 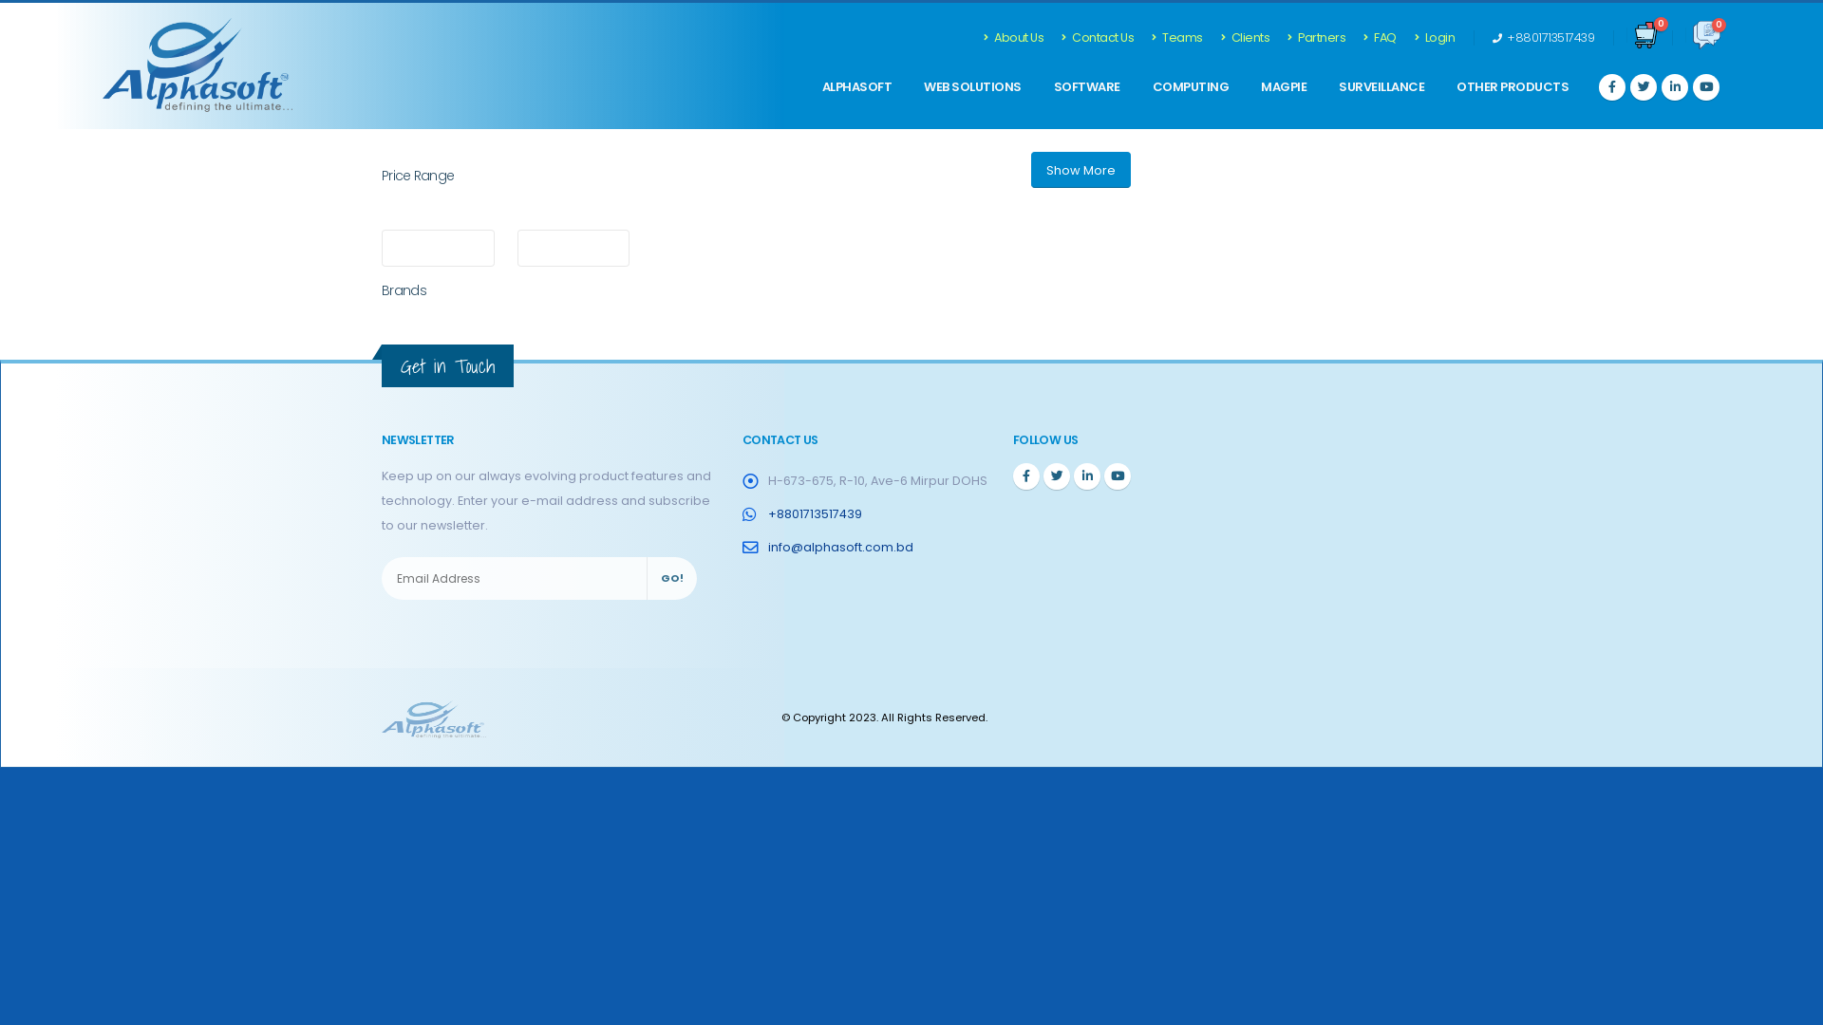 I want to click on Clients, so click(x=1246, y=38).